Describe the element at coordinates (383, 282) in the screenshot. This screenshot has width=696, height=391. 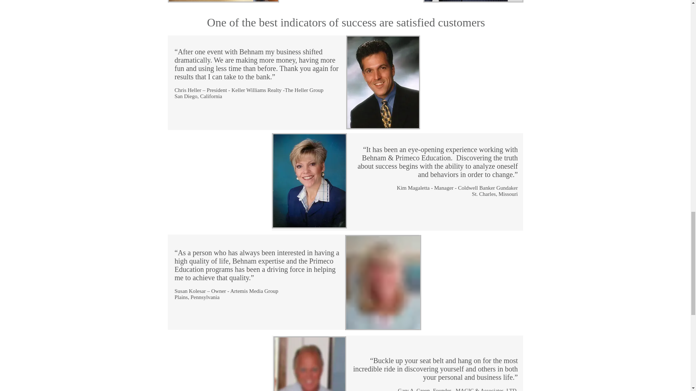
I see `Happy Customer` at that location.